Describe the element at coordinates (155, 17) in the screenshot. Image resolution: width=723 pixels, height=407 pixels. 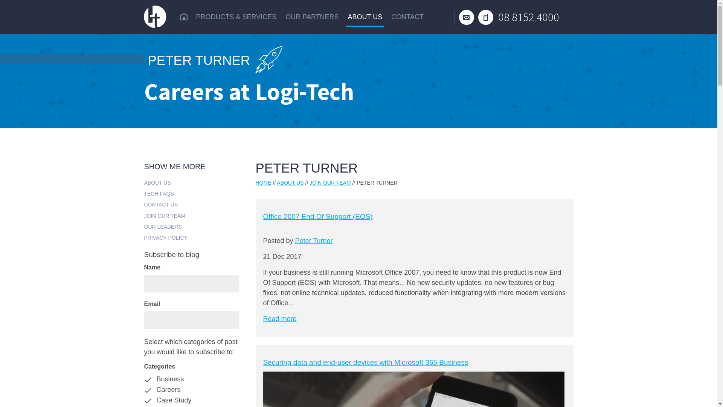
I see `Logi-Tech` at that location.